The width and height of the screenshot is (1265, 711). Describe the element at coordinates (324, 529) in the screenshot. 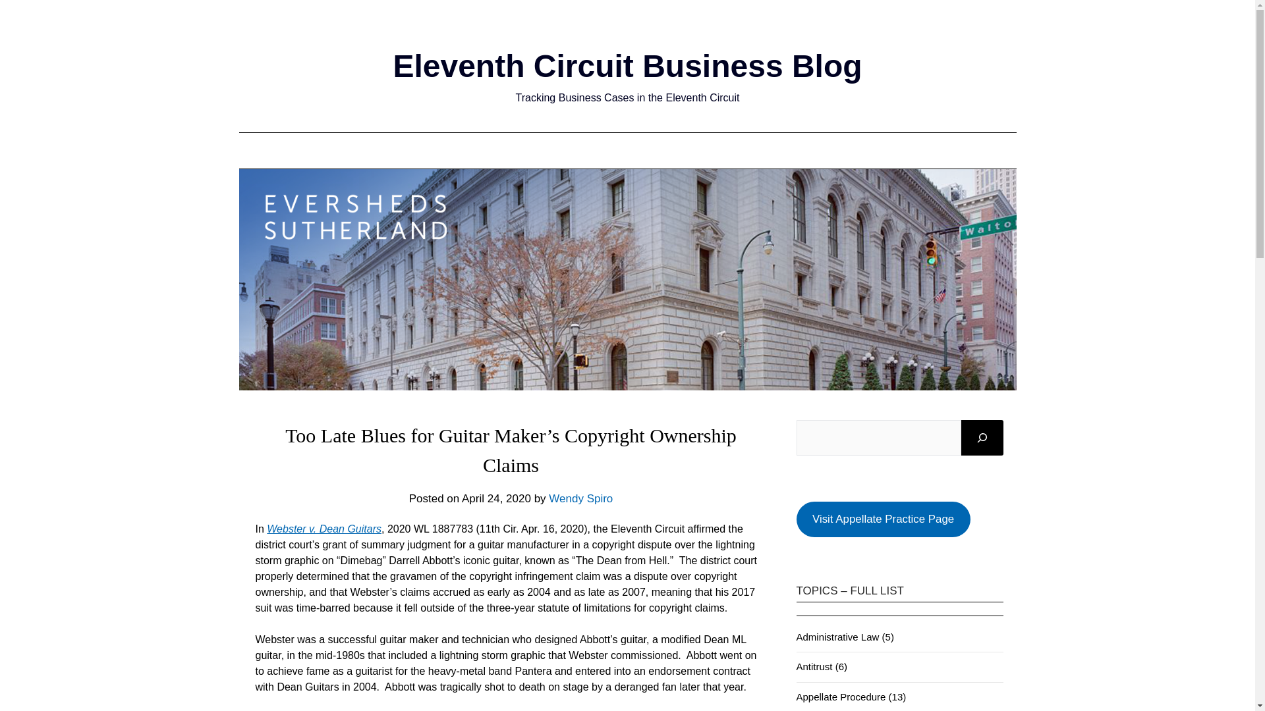

I see `Webster v. Dean Guitars` at that location.